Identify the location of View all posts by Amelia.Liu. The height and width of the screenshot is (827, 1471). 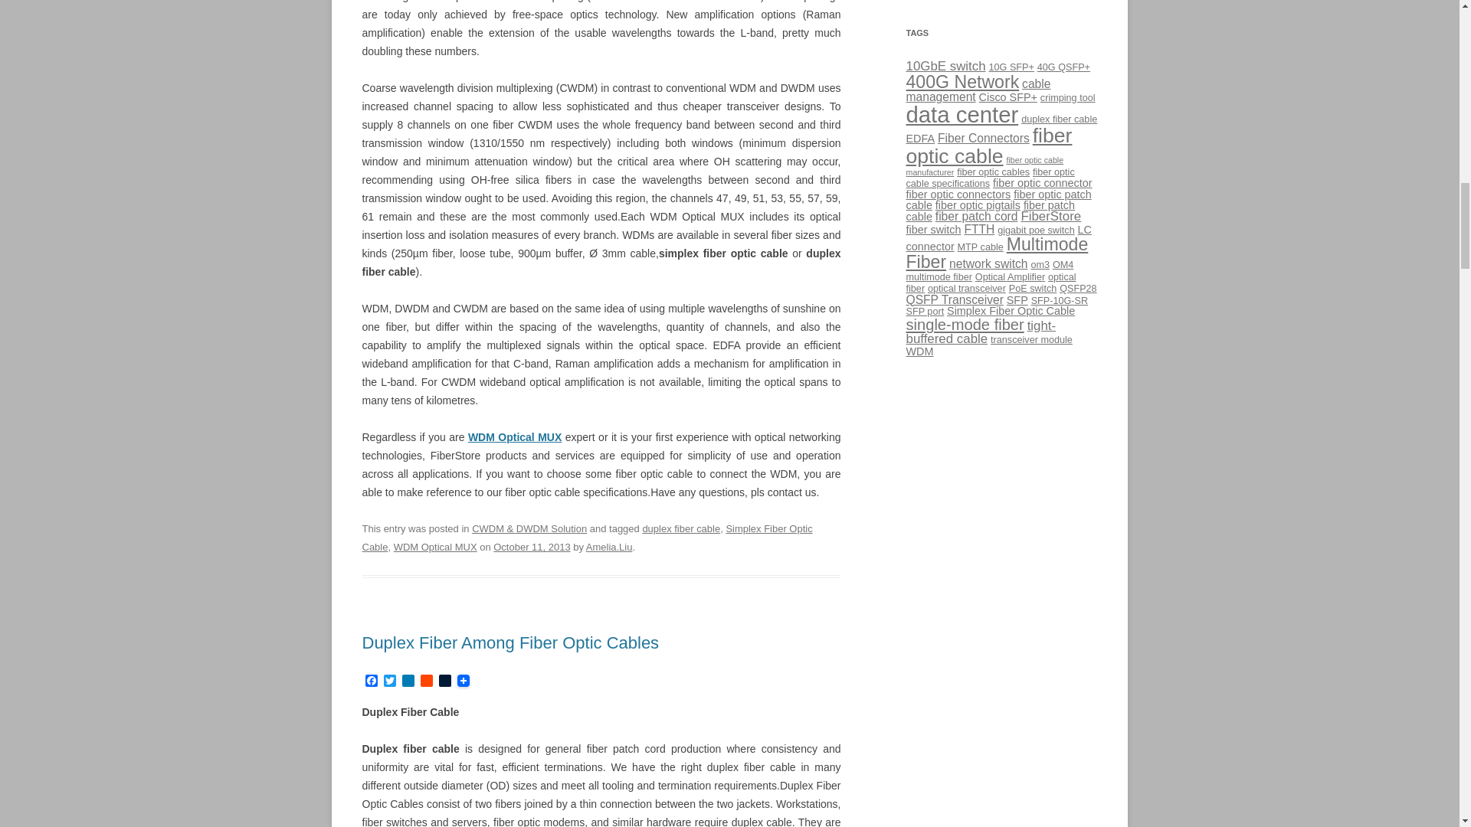
(608, 547).